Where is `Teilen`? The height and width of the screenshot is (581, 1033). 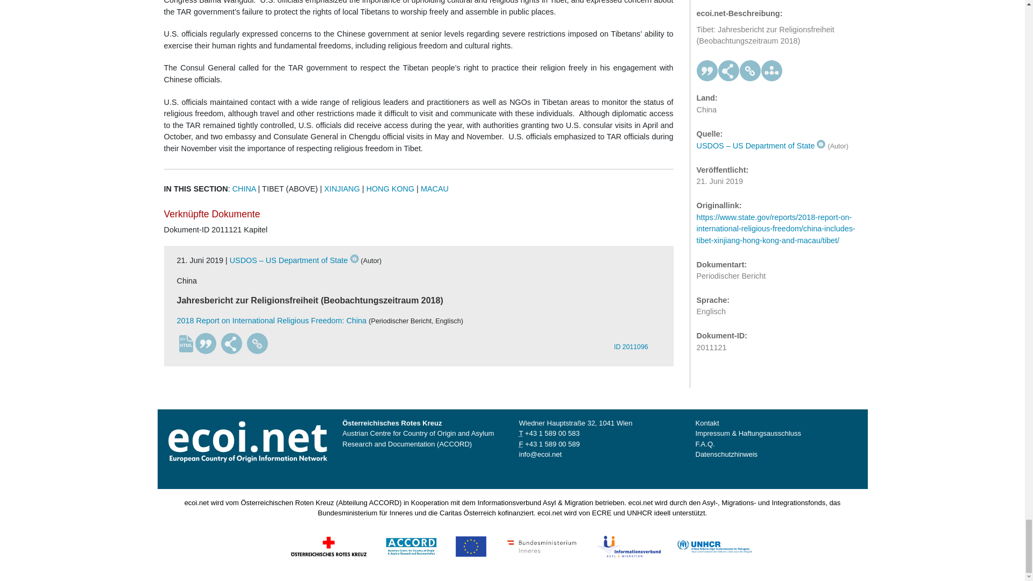 Teilen is located at coordinates (231, 343).